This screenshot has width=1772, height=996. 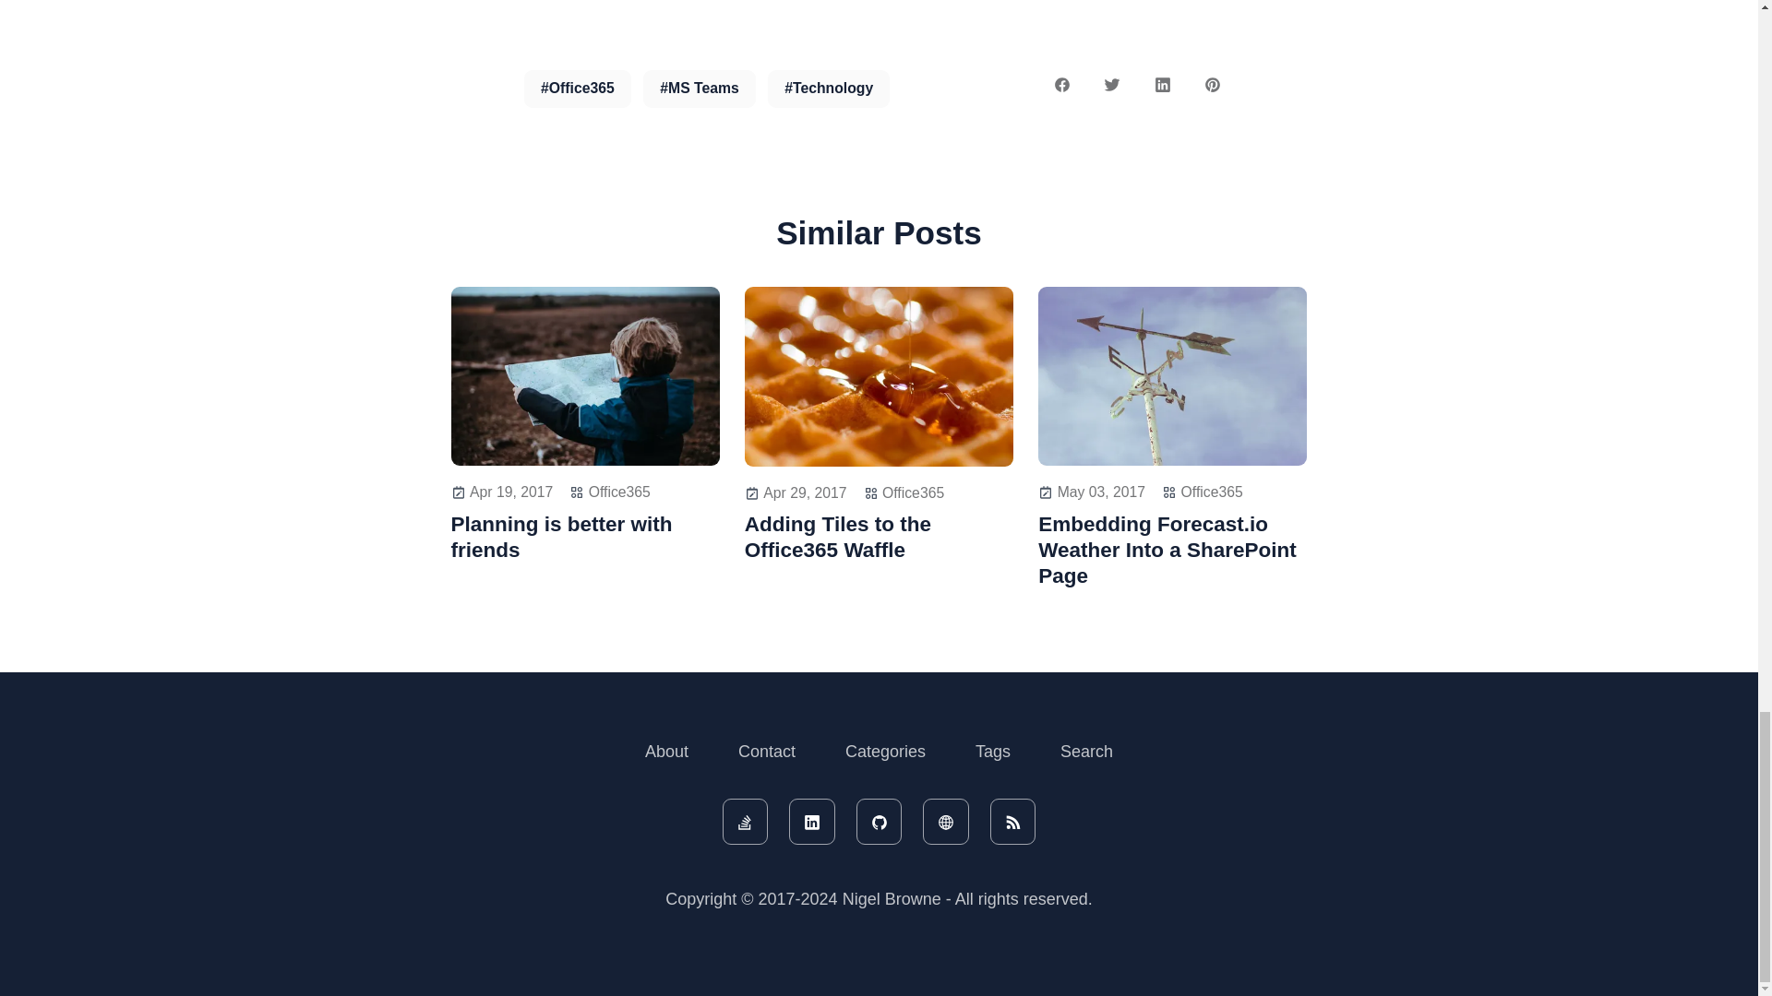 What do you see at coordinates (879, 538) in the screenshot?
I see `Adding Tiles to the Office365 Waffle` at bounding box center [879, 538].